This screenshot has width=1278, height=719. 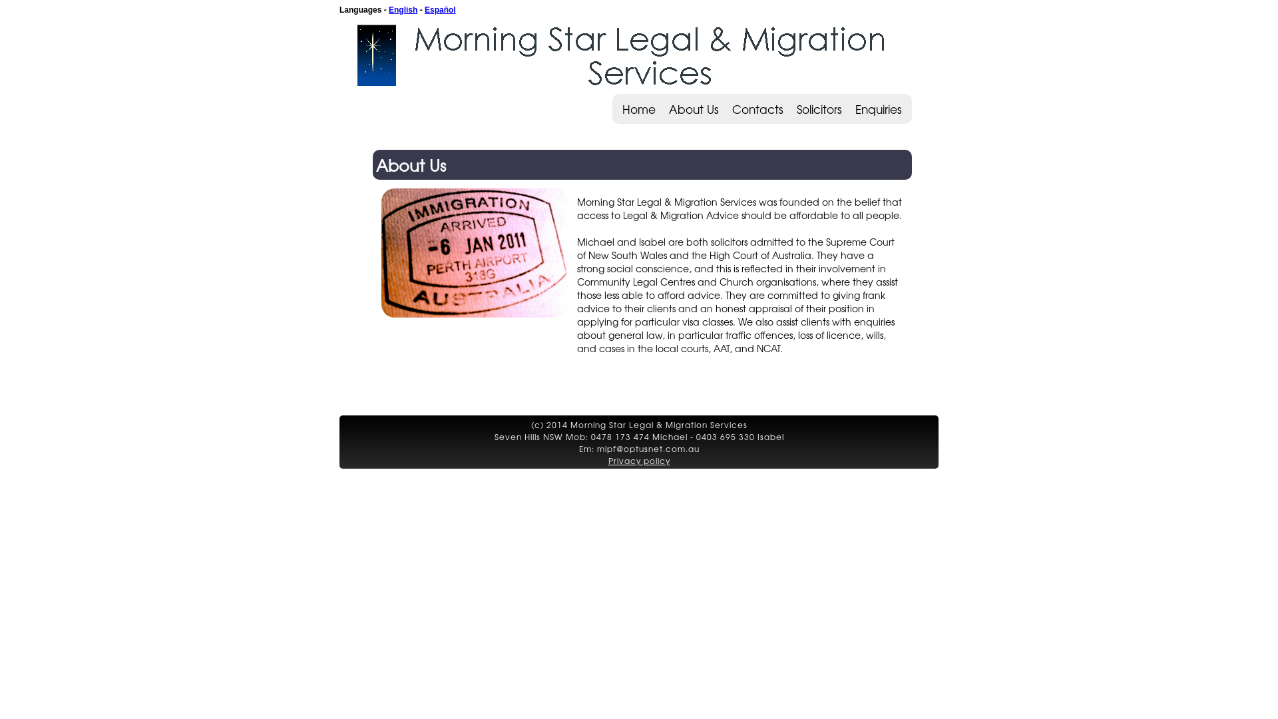 I want to click on /pageimg/pagarrival-stamp1.jpg, so click(x=475, y=320).